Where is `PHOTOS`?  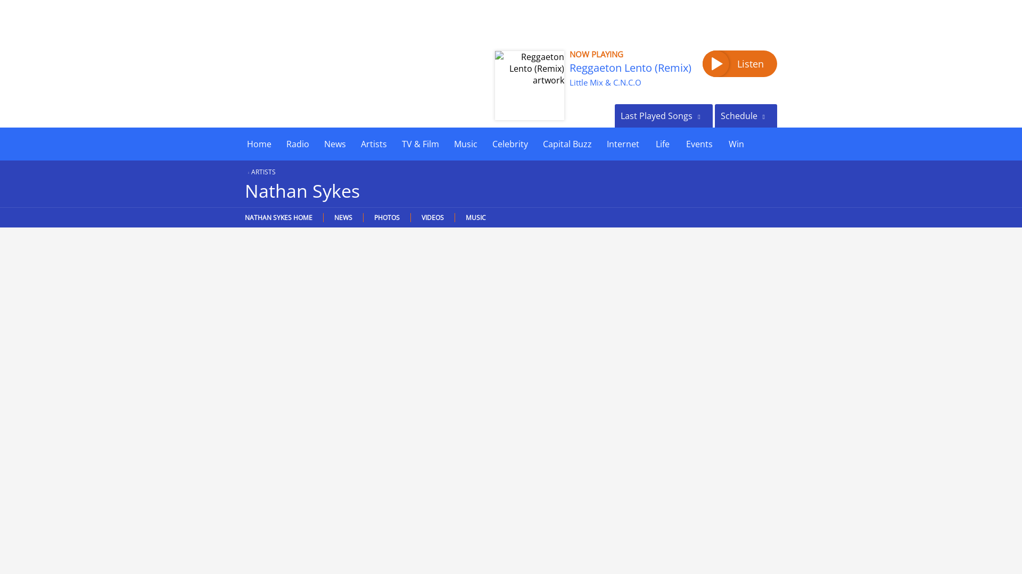 PHOTOS is located at coordinates (386, 217).